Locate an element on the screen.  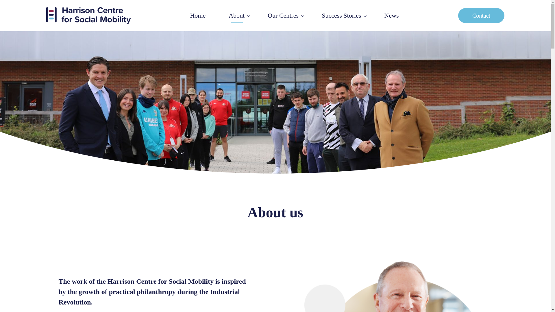
About is located at coordinates (236, 16).